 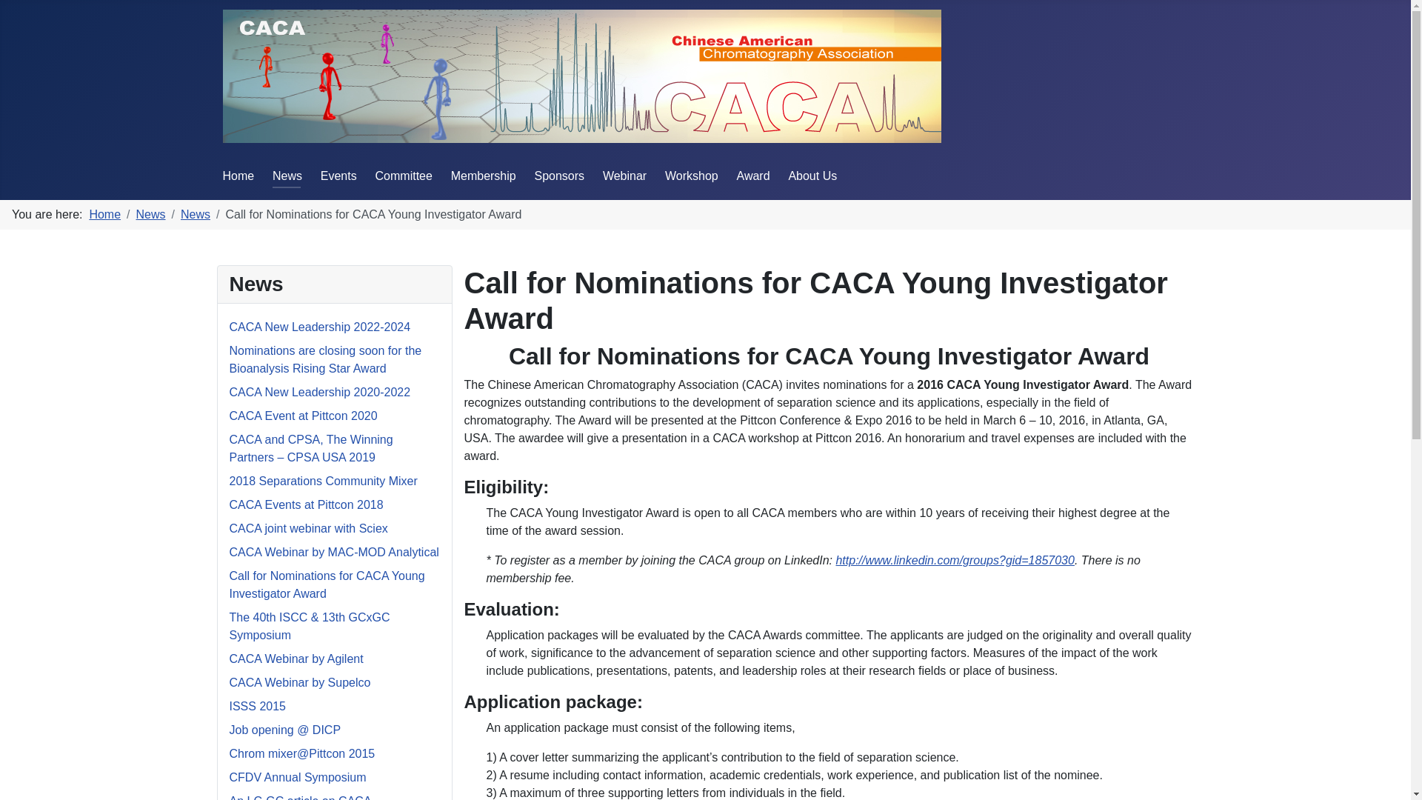 I want to click on CACA Event at Pittcon 2020, so click(x=304, y=416).